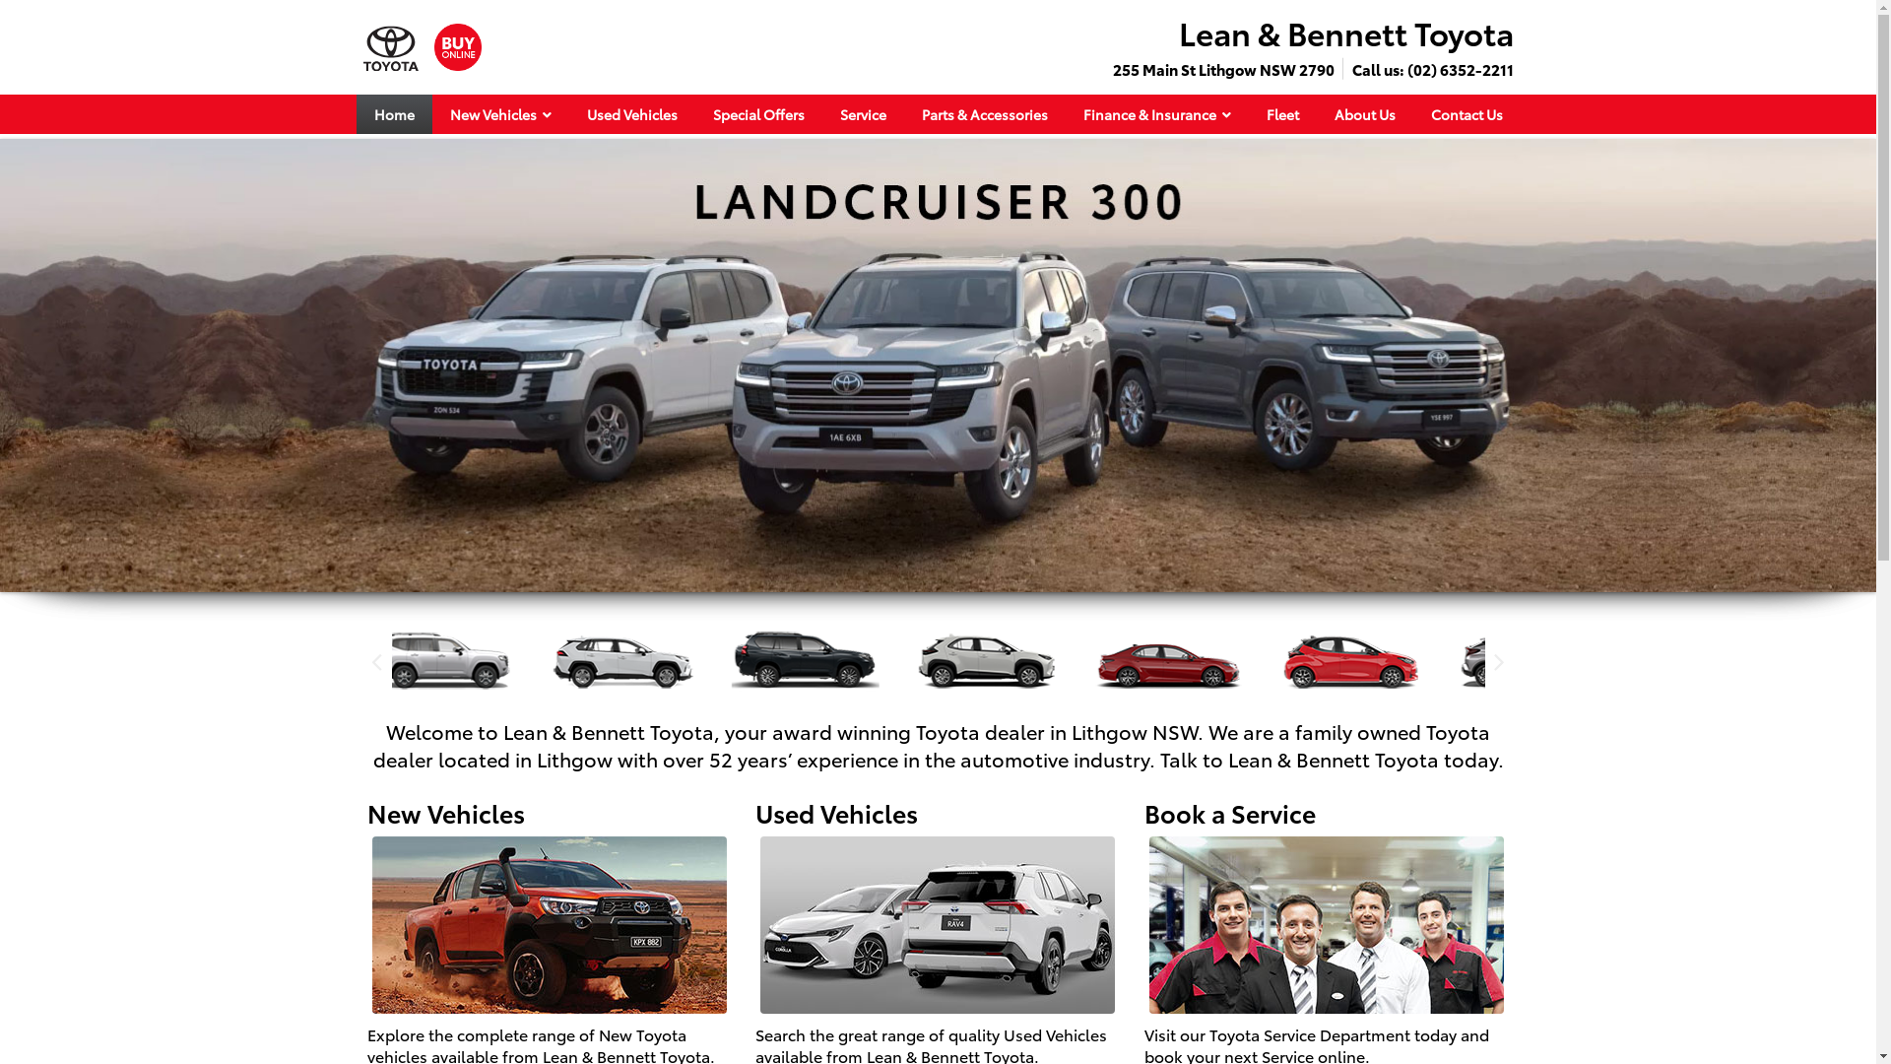  Describe the element at coordinates (1282, 114) in the screenshot. I see `Fleet` at that location.